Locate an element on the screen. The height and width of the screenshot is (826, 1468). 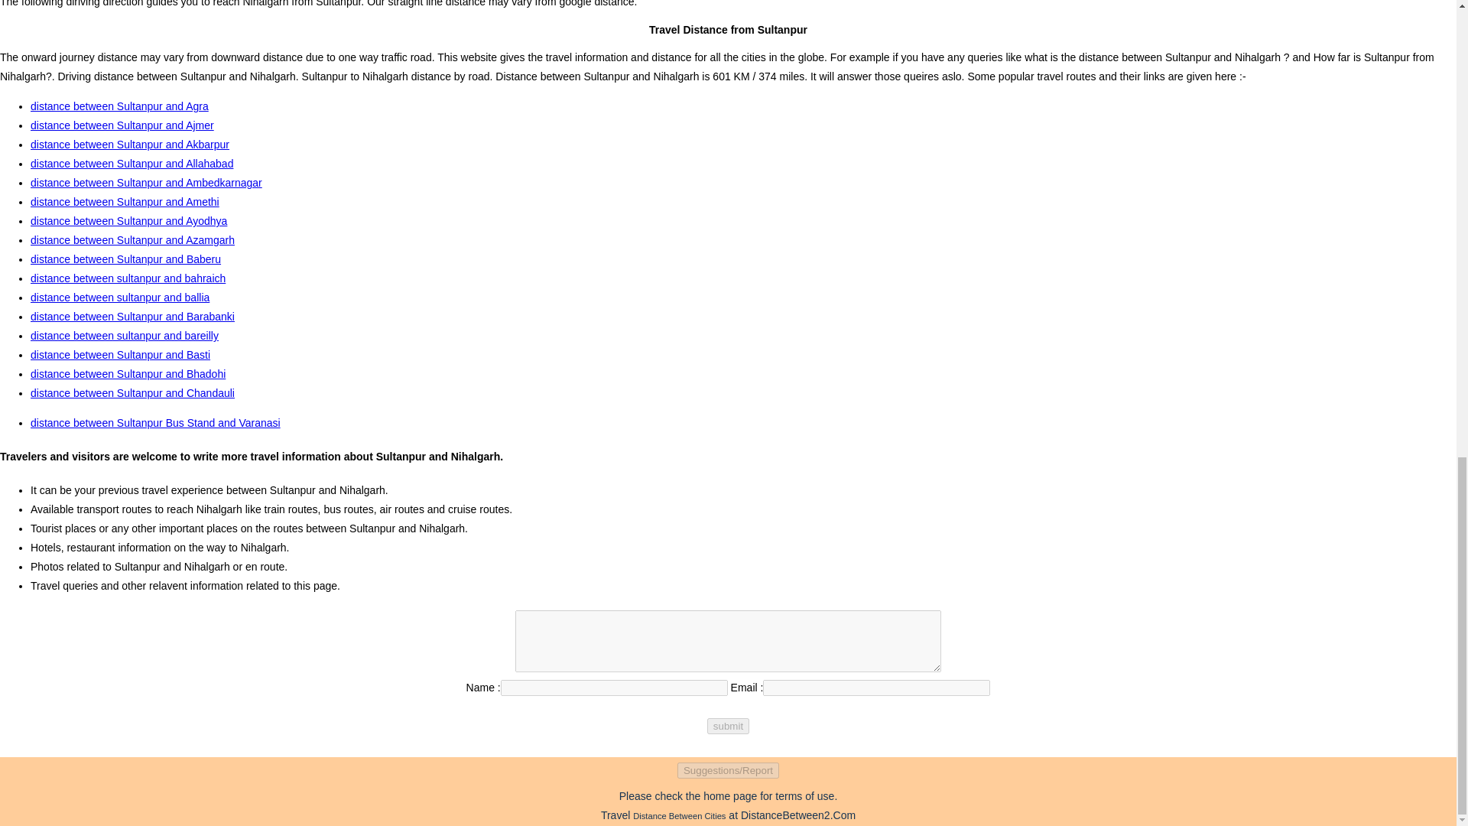
distance between Sultanpur and Ayodhya is located at coordinates (128, 220).